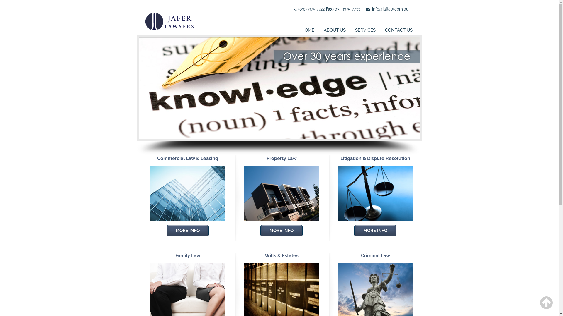 This screenshot has height=316, width=563. What do you see at coordinates (398, 30) in the screenshot?
I see `CONTACT US` at bounding box center [398, 30].